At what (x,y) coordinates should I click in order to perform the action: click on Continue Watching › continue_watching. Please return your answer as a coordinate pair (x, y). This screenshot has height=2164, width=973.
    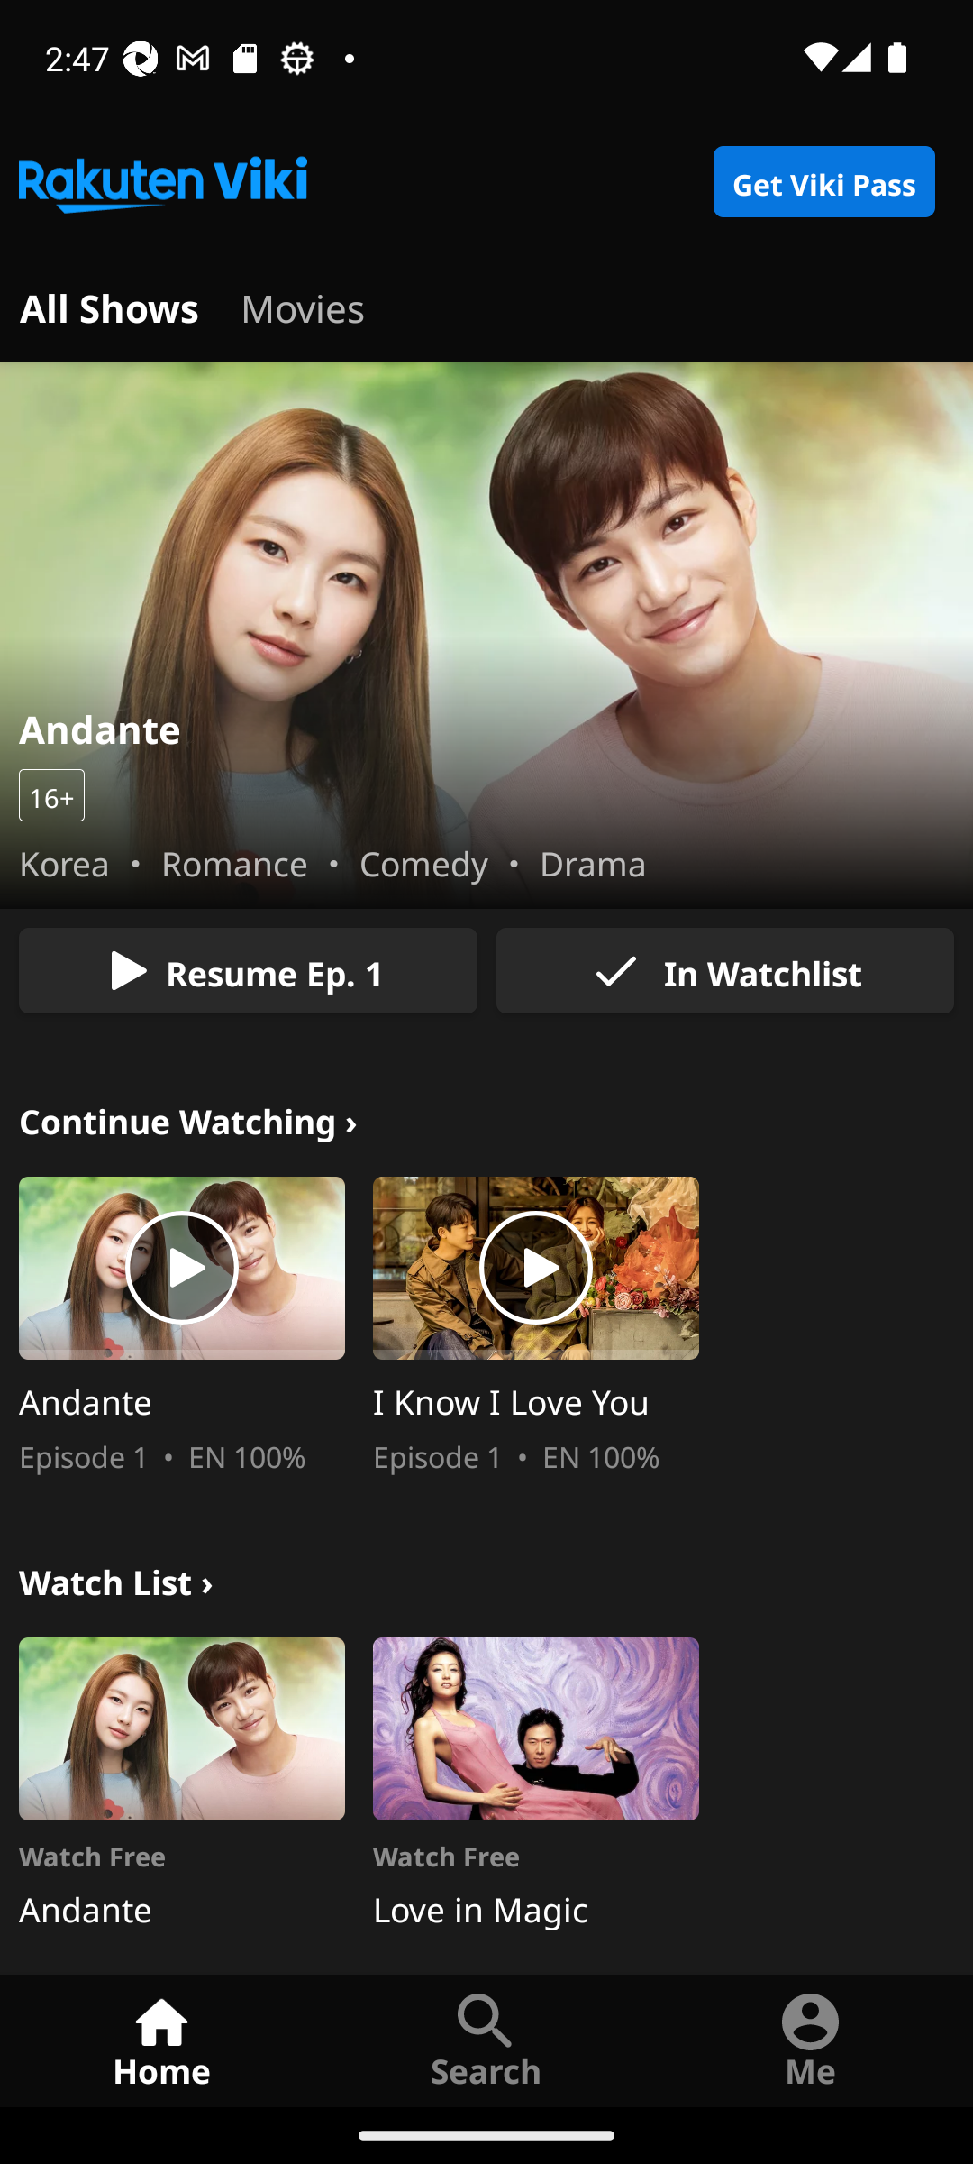
    Looking at the image, I should click on (188, 1118).